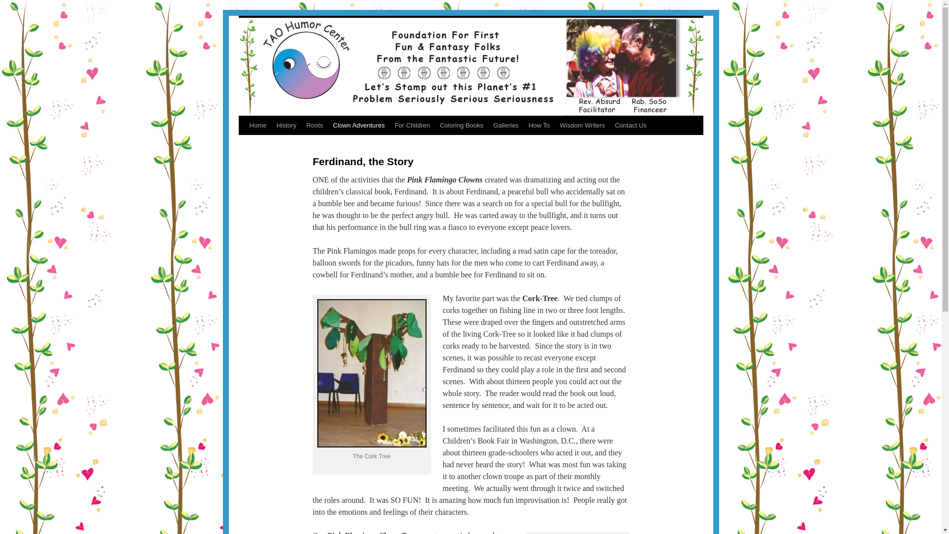 Image resolution: width=949 pixels, height=534 pixels. What do you see at coordinates (359, 126) in the screenshot?
I see `Clown Adventures` at bounding box center [359, 126].